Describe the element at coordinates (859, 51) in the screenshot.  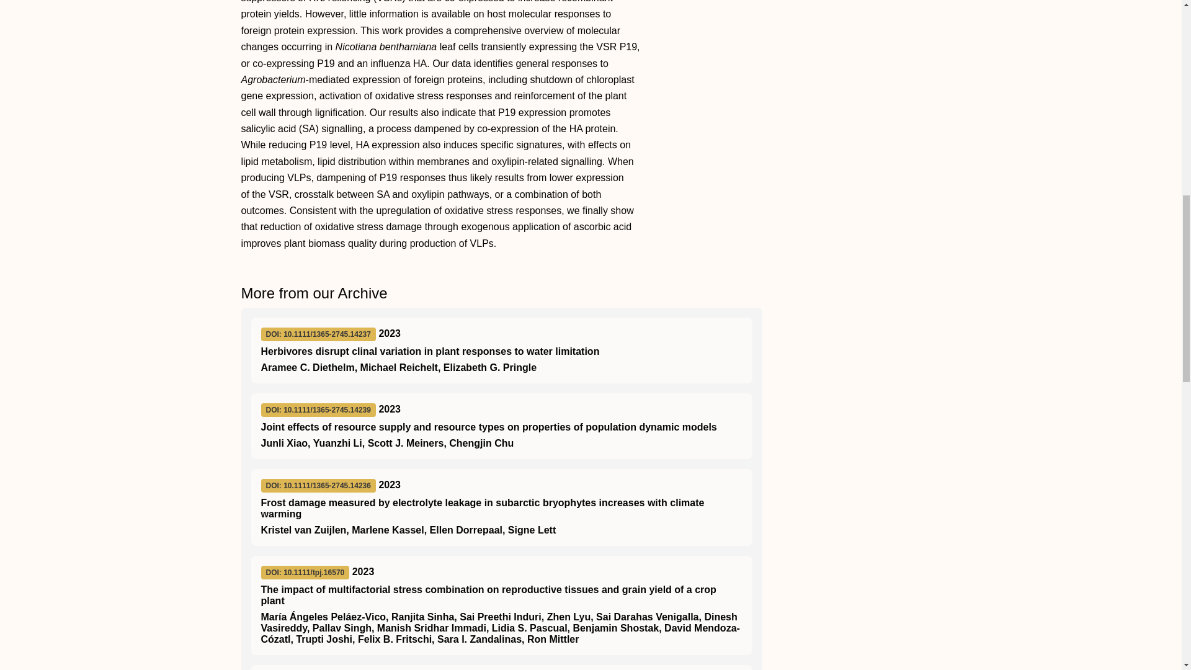
I see `Advertisement` at that location.